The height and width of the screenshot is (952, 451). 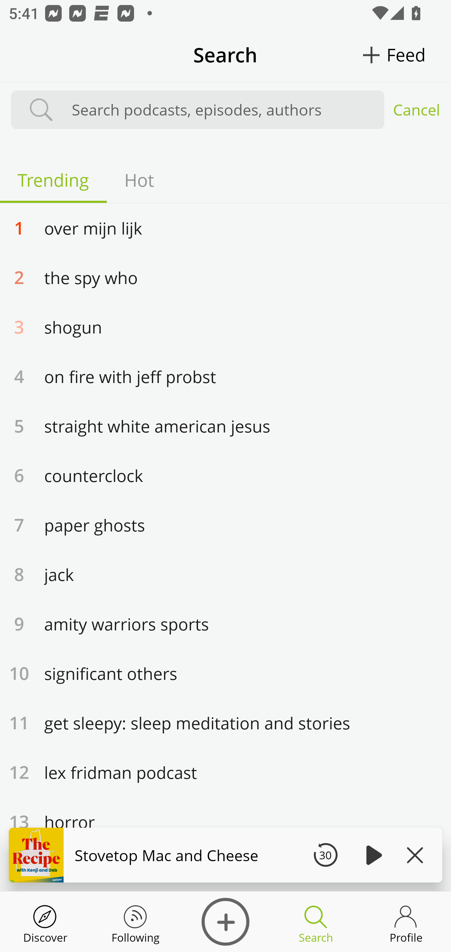 I want to click on Discover, so click(x=45, y=922).